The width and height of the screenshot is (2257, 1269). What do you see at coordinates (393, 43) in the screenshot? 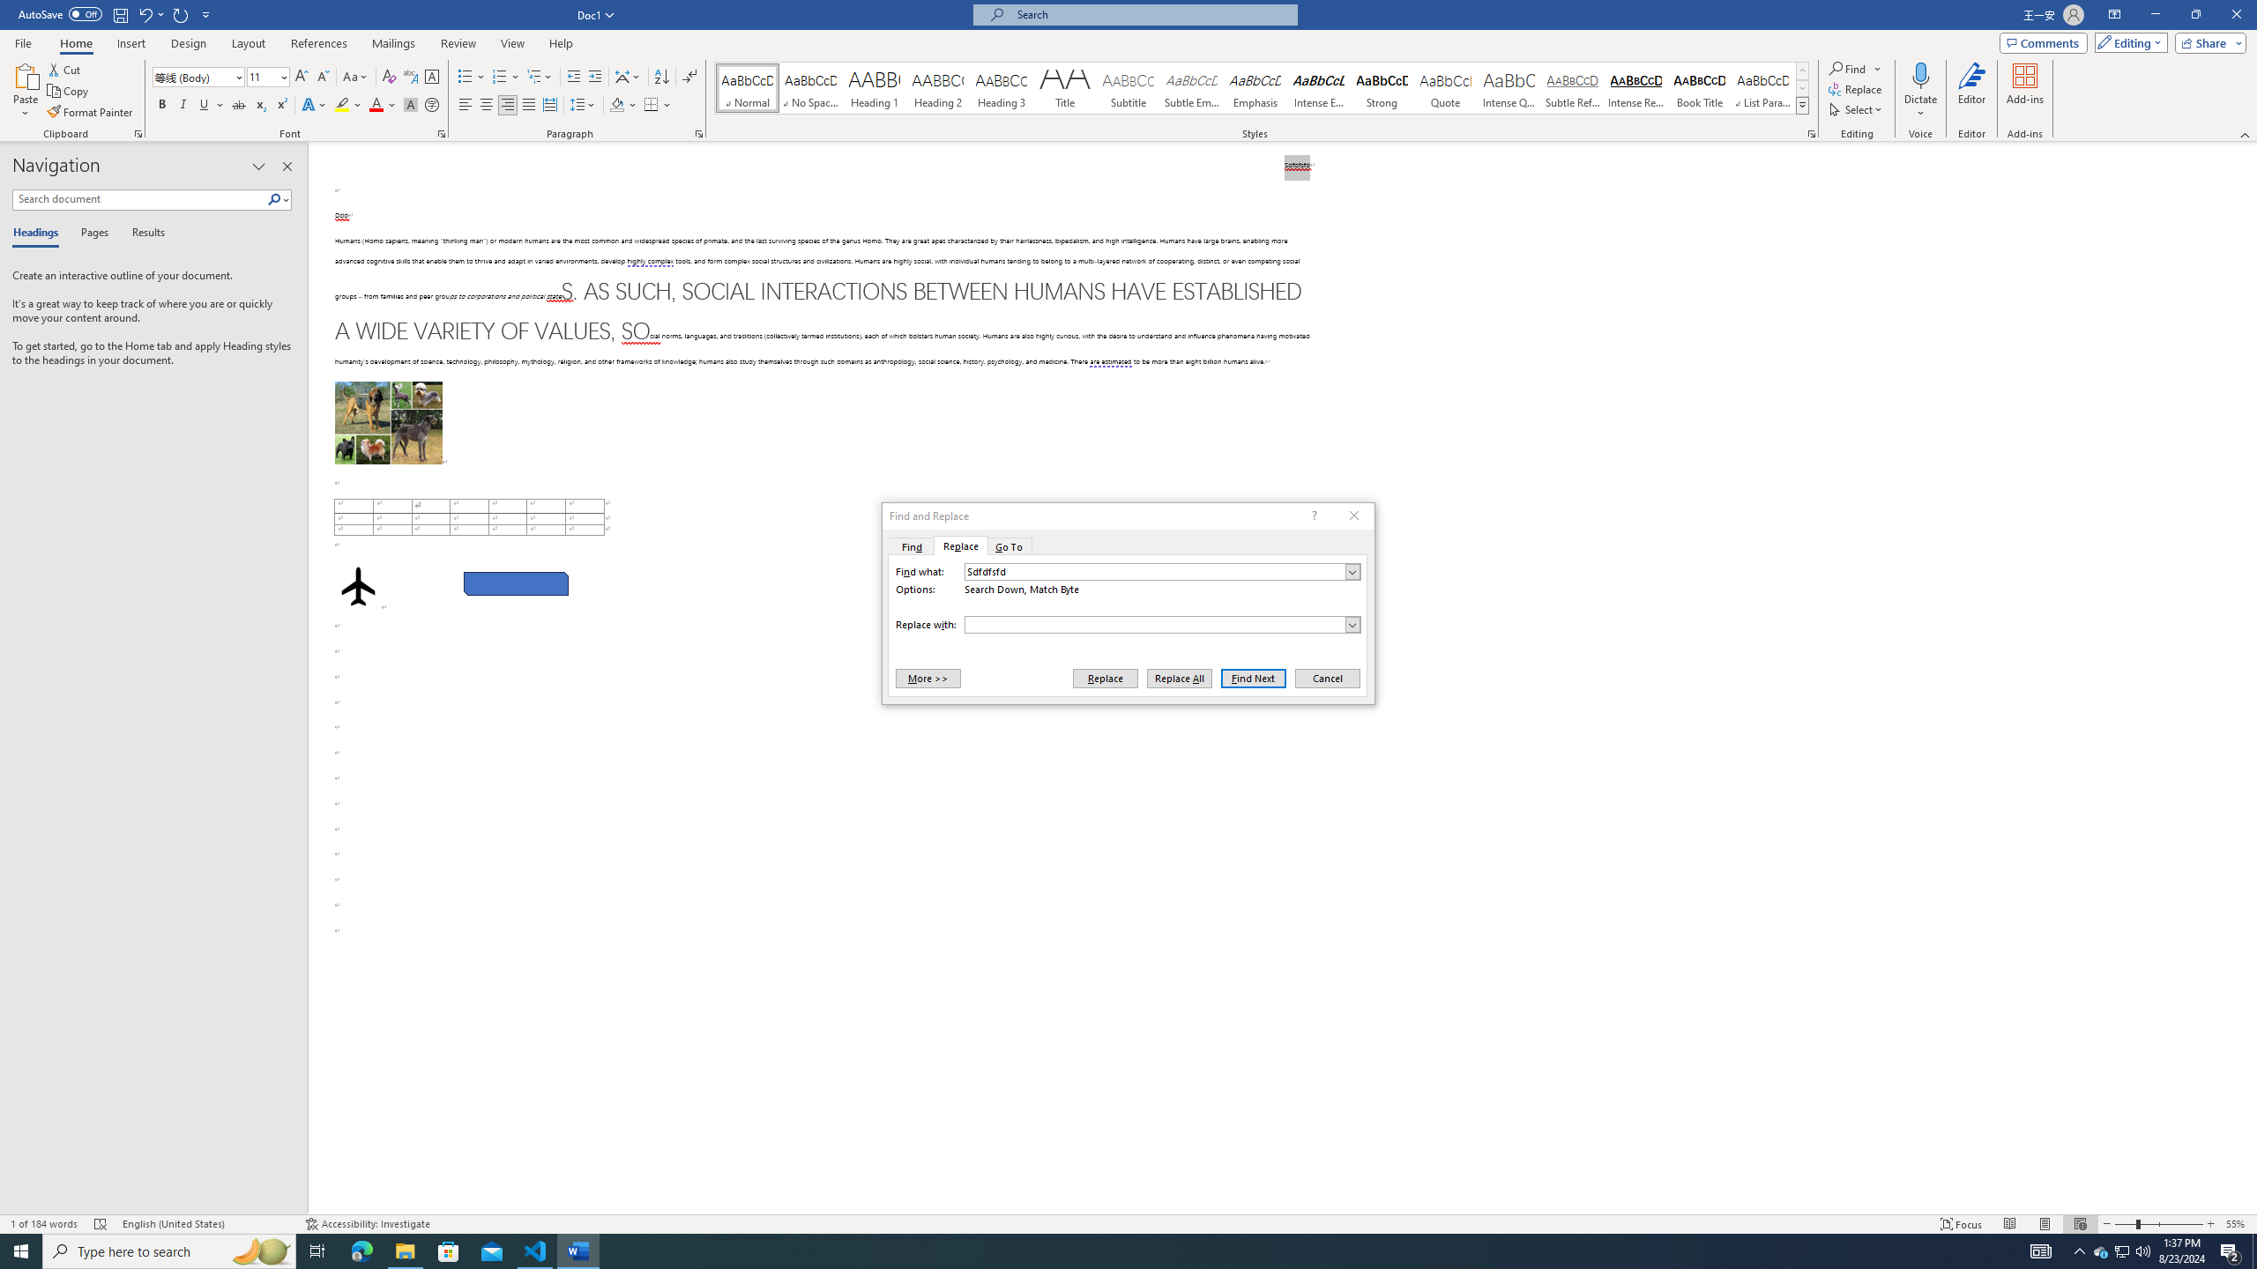
I see `Mailings` at bounding box center [393, 43].